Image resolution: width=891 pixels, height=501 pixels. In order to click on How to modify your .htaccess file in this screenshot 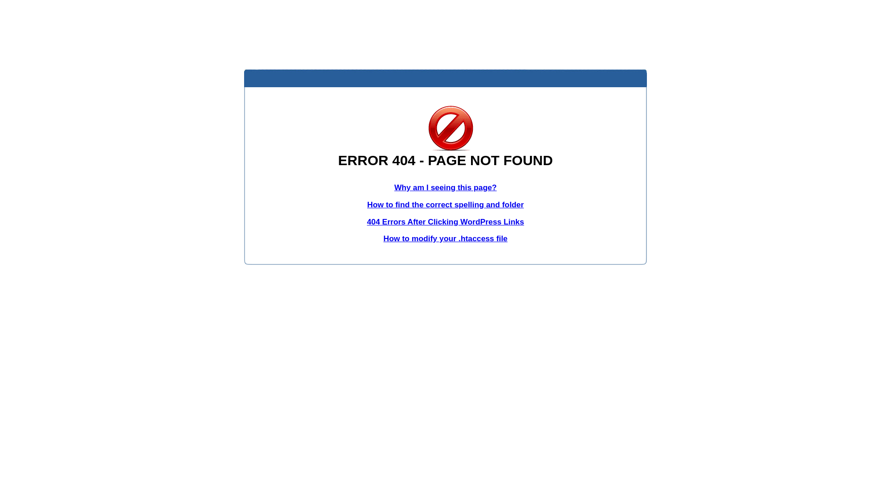, I will do `click(445, 238)`.